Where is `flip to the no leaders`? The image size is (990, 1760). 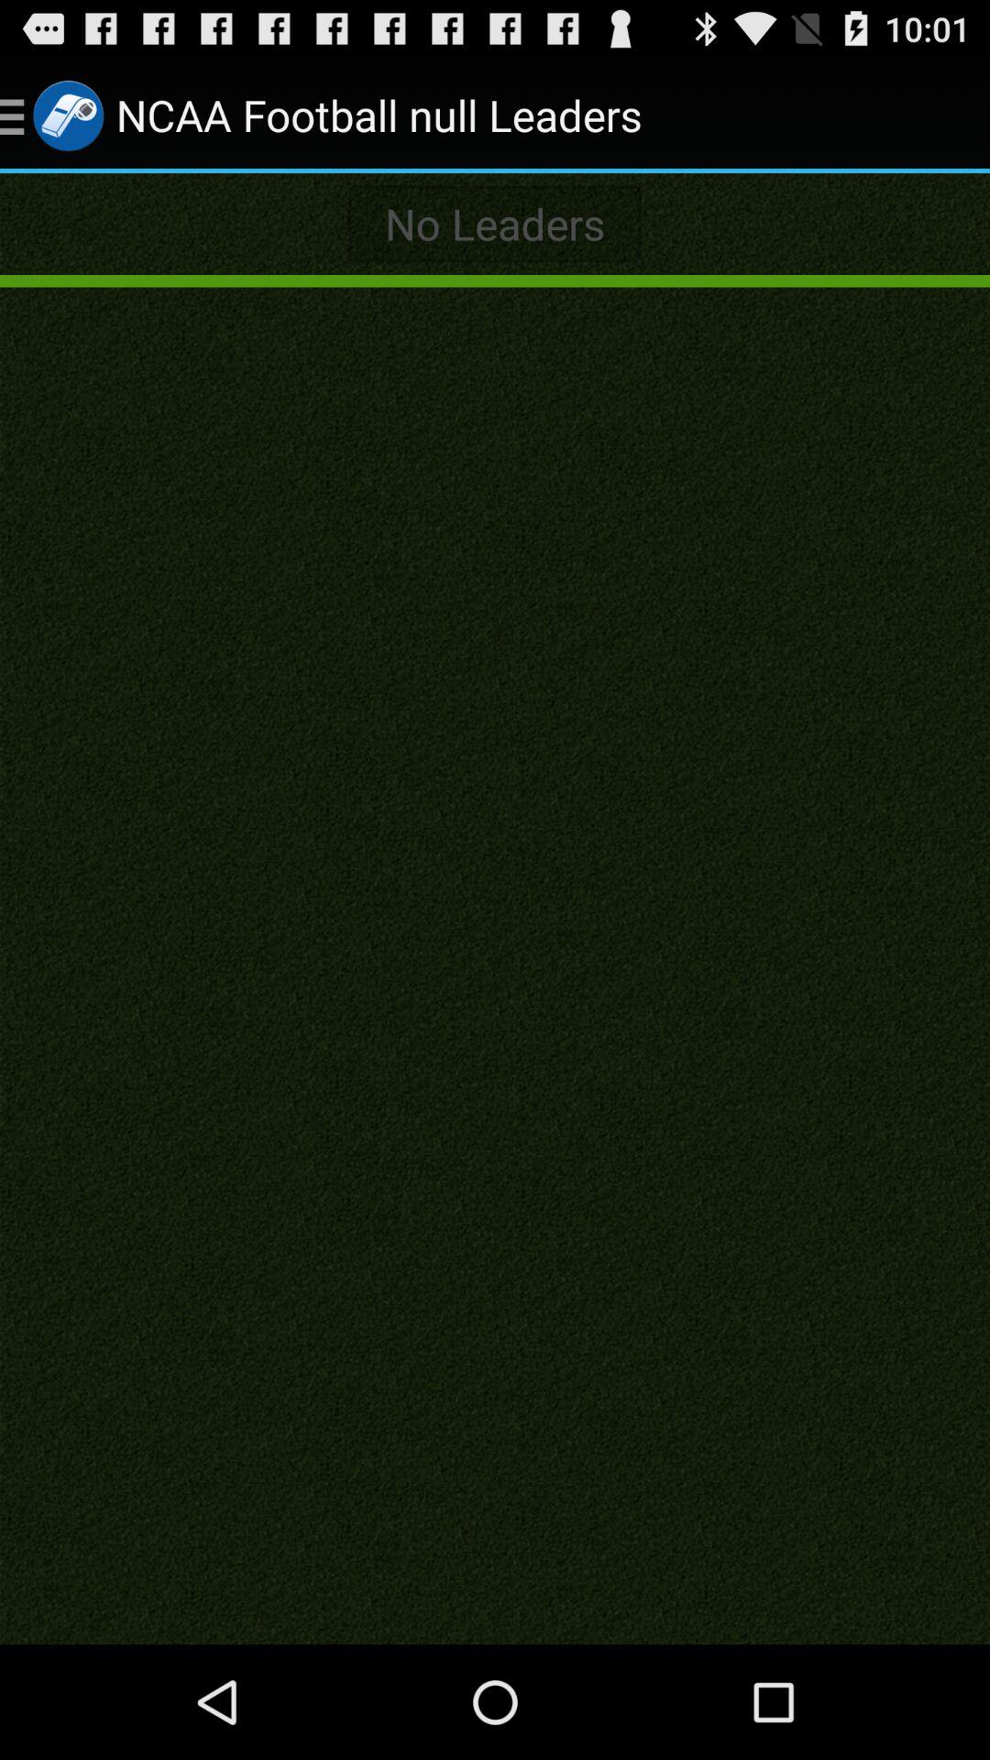
flip to the no leaders is located at coordinates (495, 224).